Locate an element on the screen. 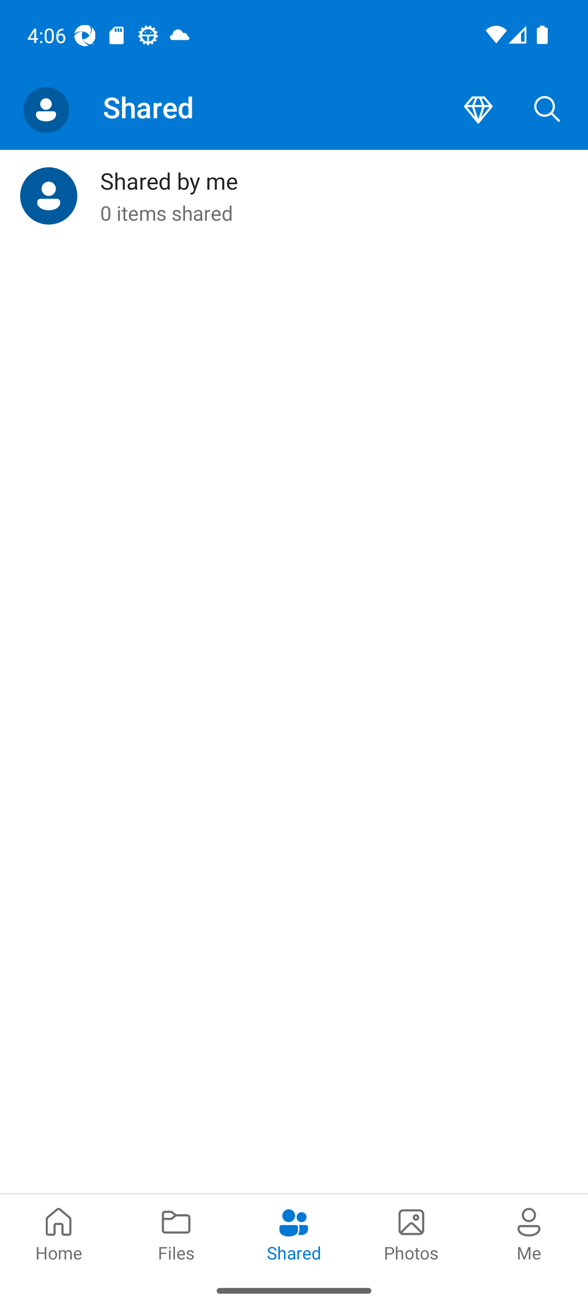 This screenshot has width=588, height=1308. Premium button is located at coordinates (478, 110).